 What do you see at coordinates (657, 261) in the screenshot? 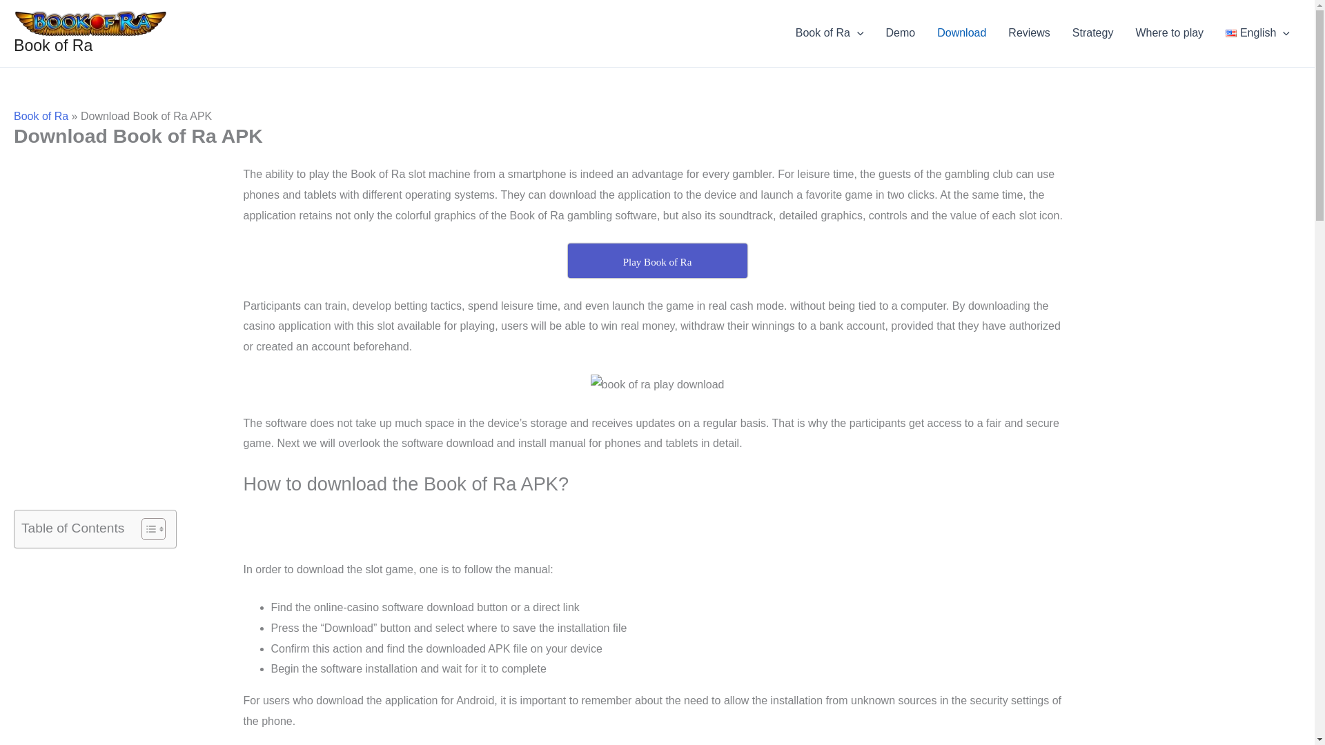
I see `Play Book of Ra` at bounding box center [657, 261].